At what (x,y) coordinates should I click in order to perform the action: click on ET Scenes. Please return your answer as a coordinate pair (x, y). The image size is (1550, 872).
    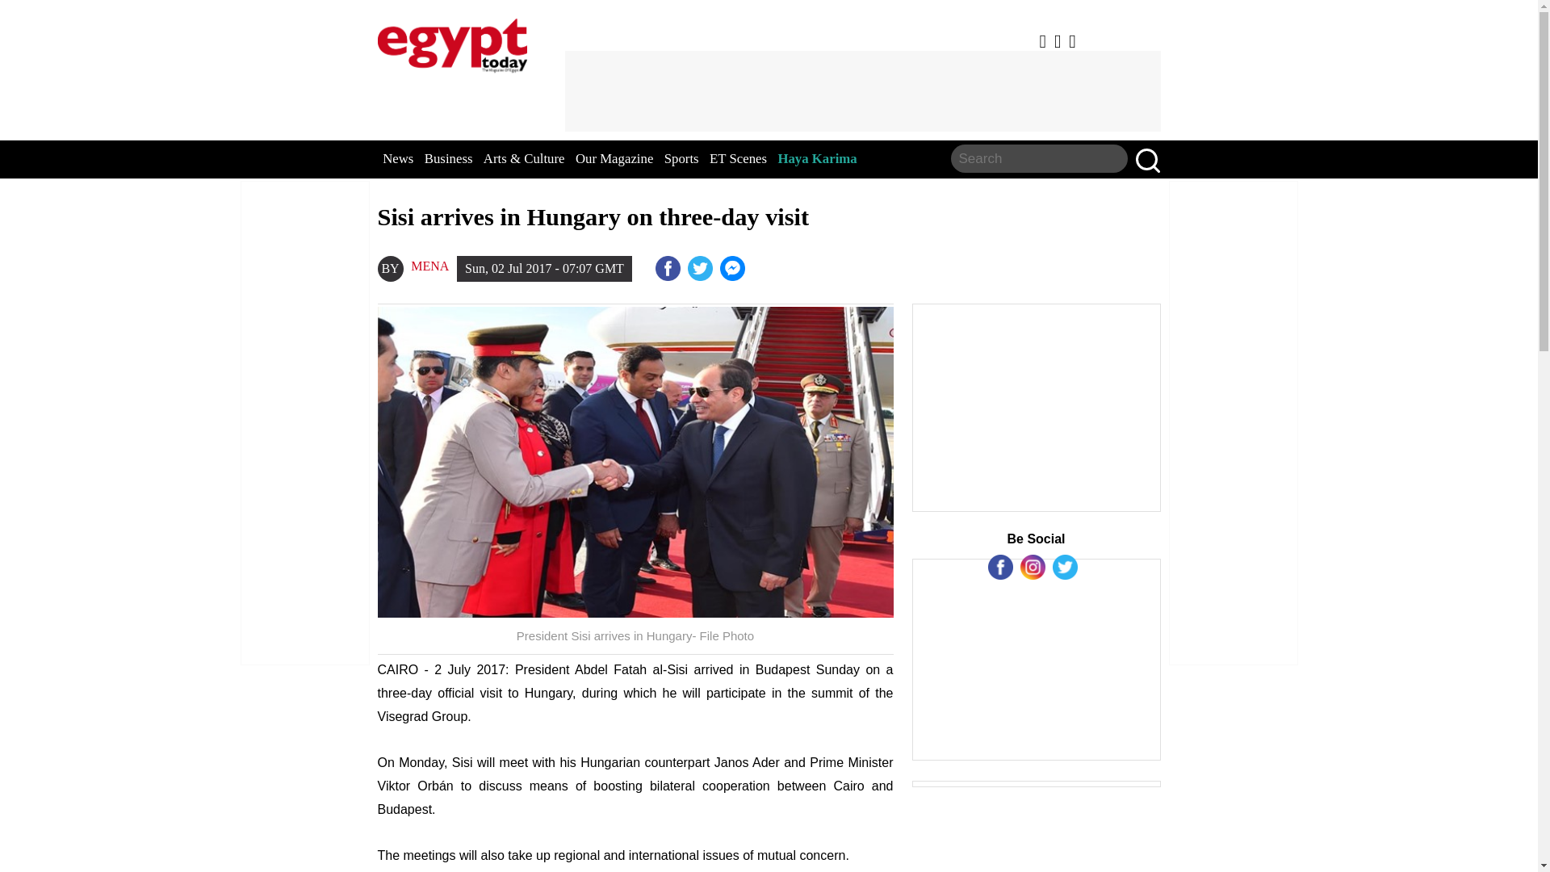
    Looking at the image, I should click on (738, 159).